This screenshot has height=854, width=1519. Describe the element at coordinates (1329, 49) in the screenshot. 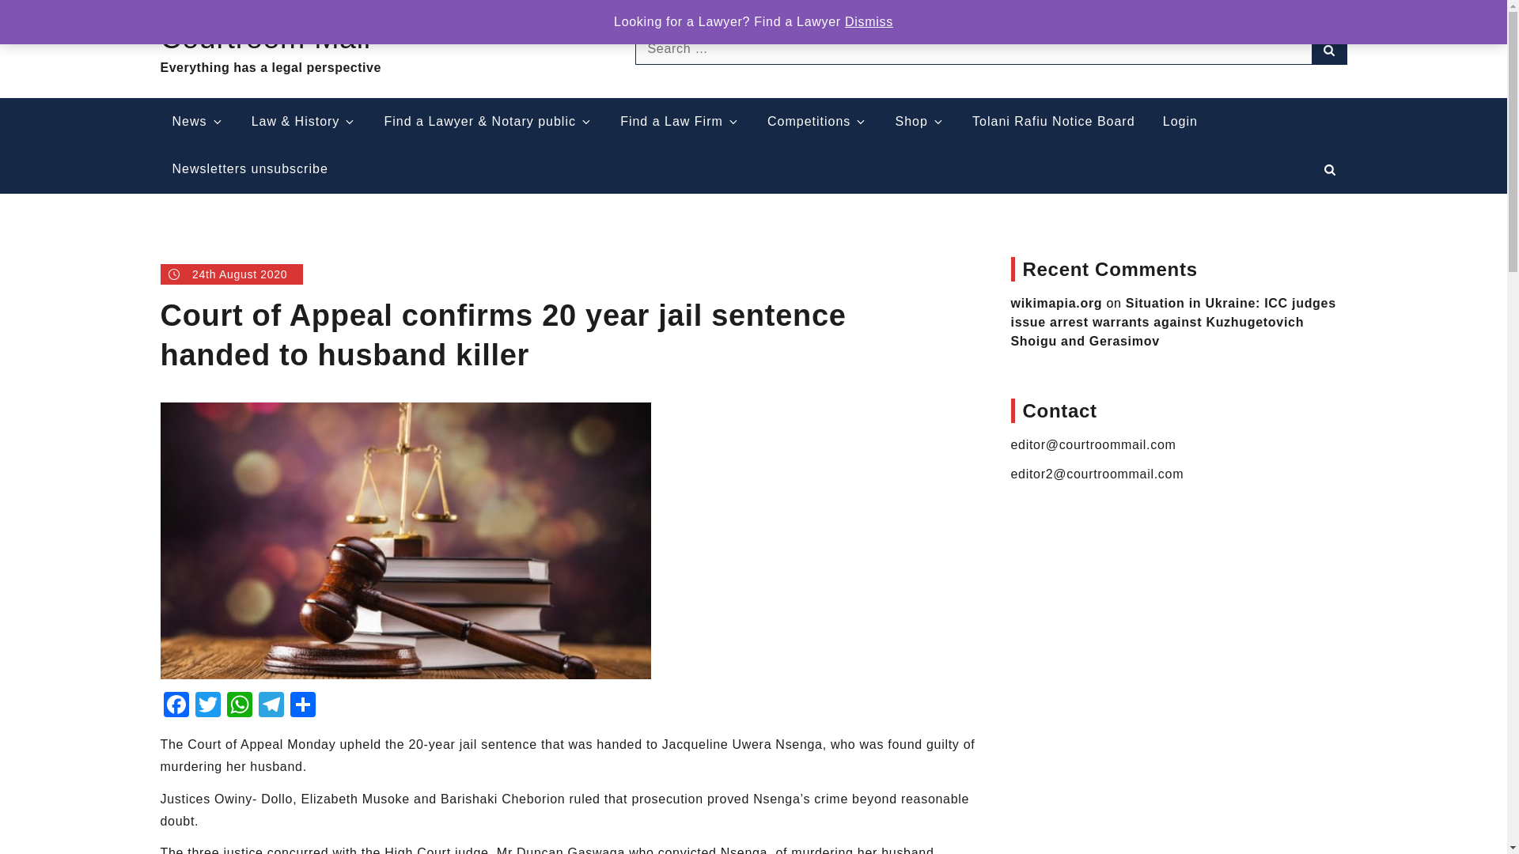

I see `Search` at that location.